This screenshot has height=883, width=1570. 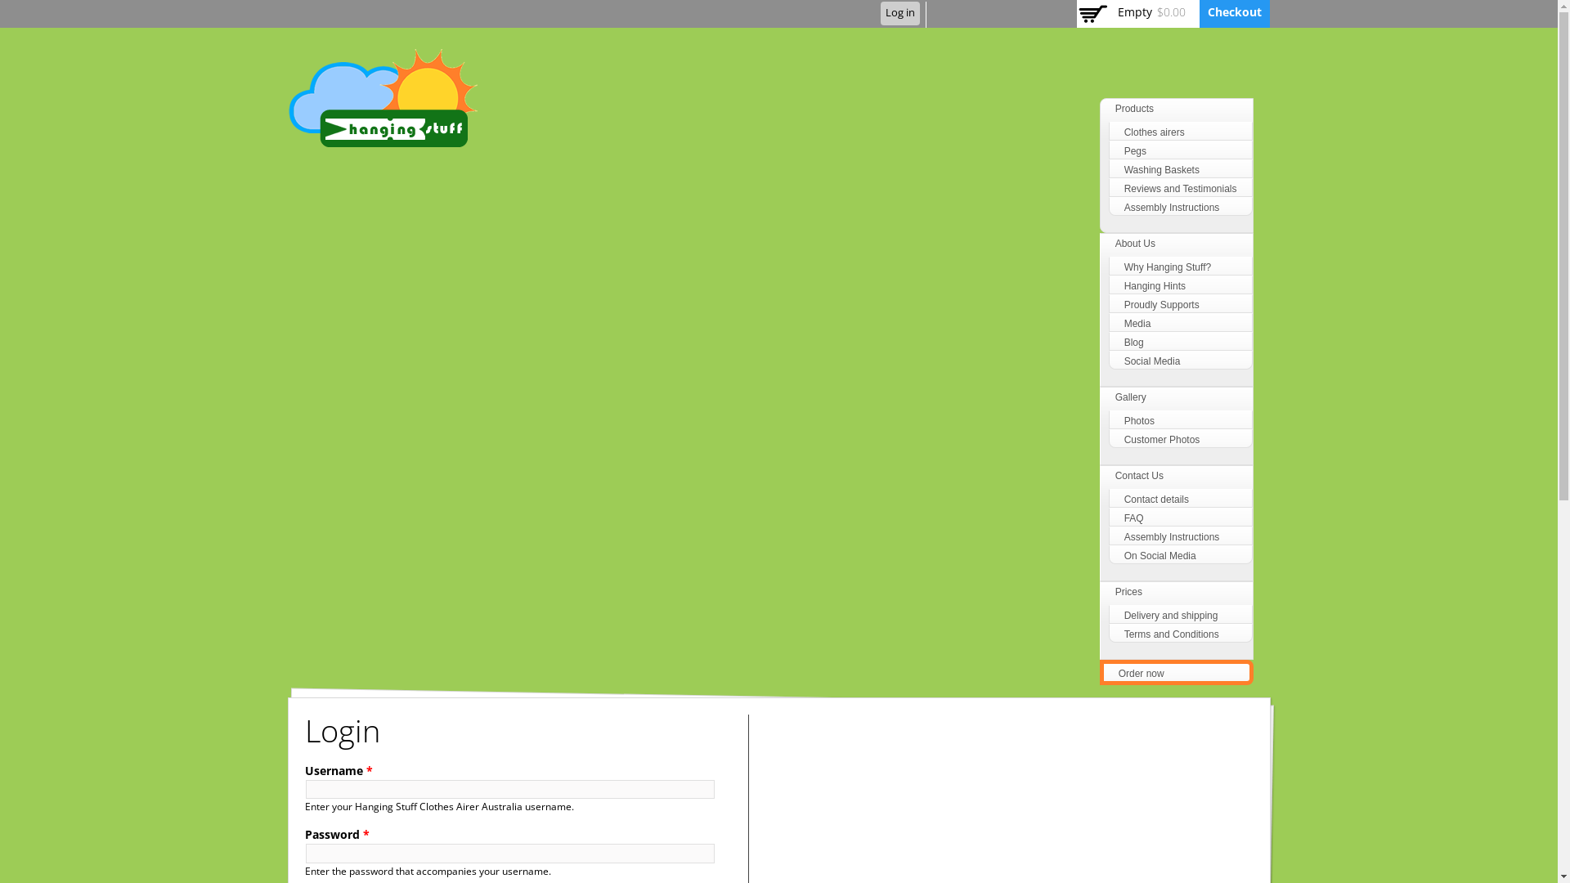 I want to click on Contact Us, so click(x=1140, y=476).